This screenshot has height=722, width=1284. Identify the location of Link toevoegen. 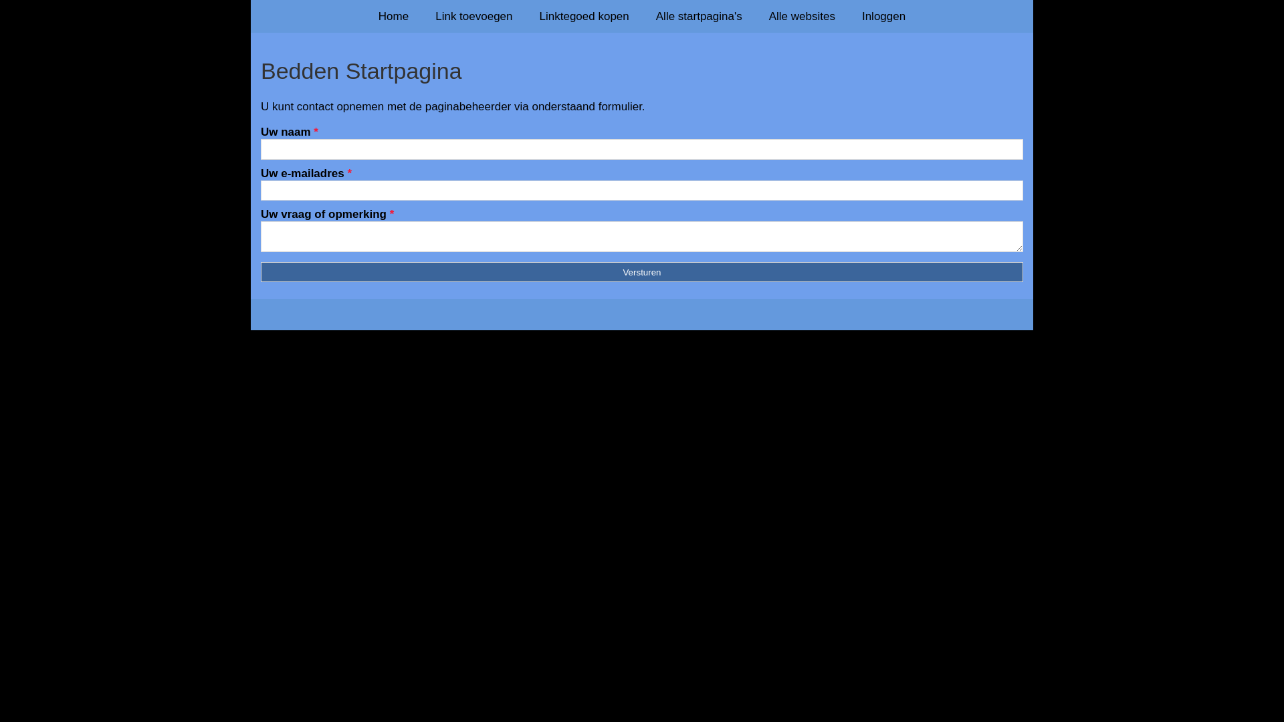
(473, 16).